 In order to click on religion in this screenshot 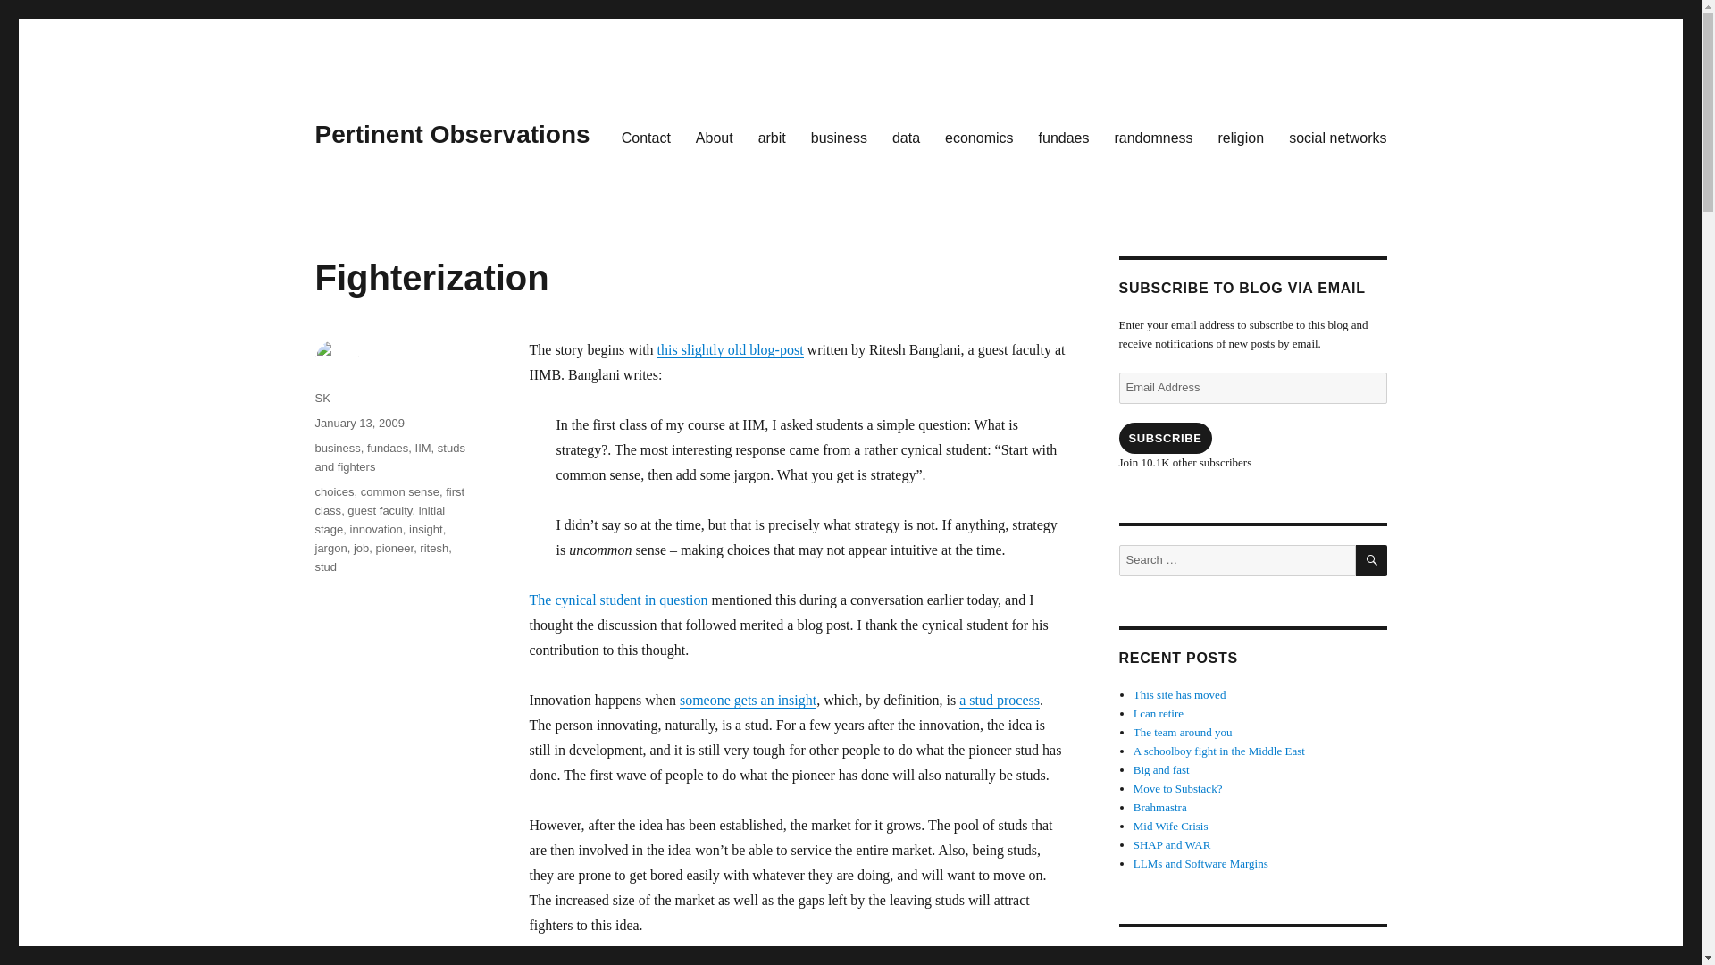, I will do `click(1242, 137)`.